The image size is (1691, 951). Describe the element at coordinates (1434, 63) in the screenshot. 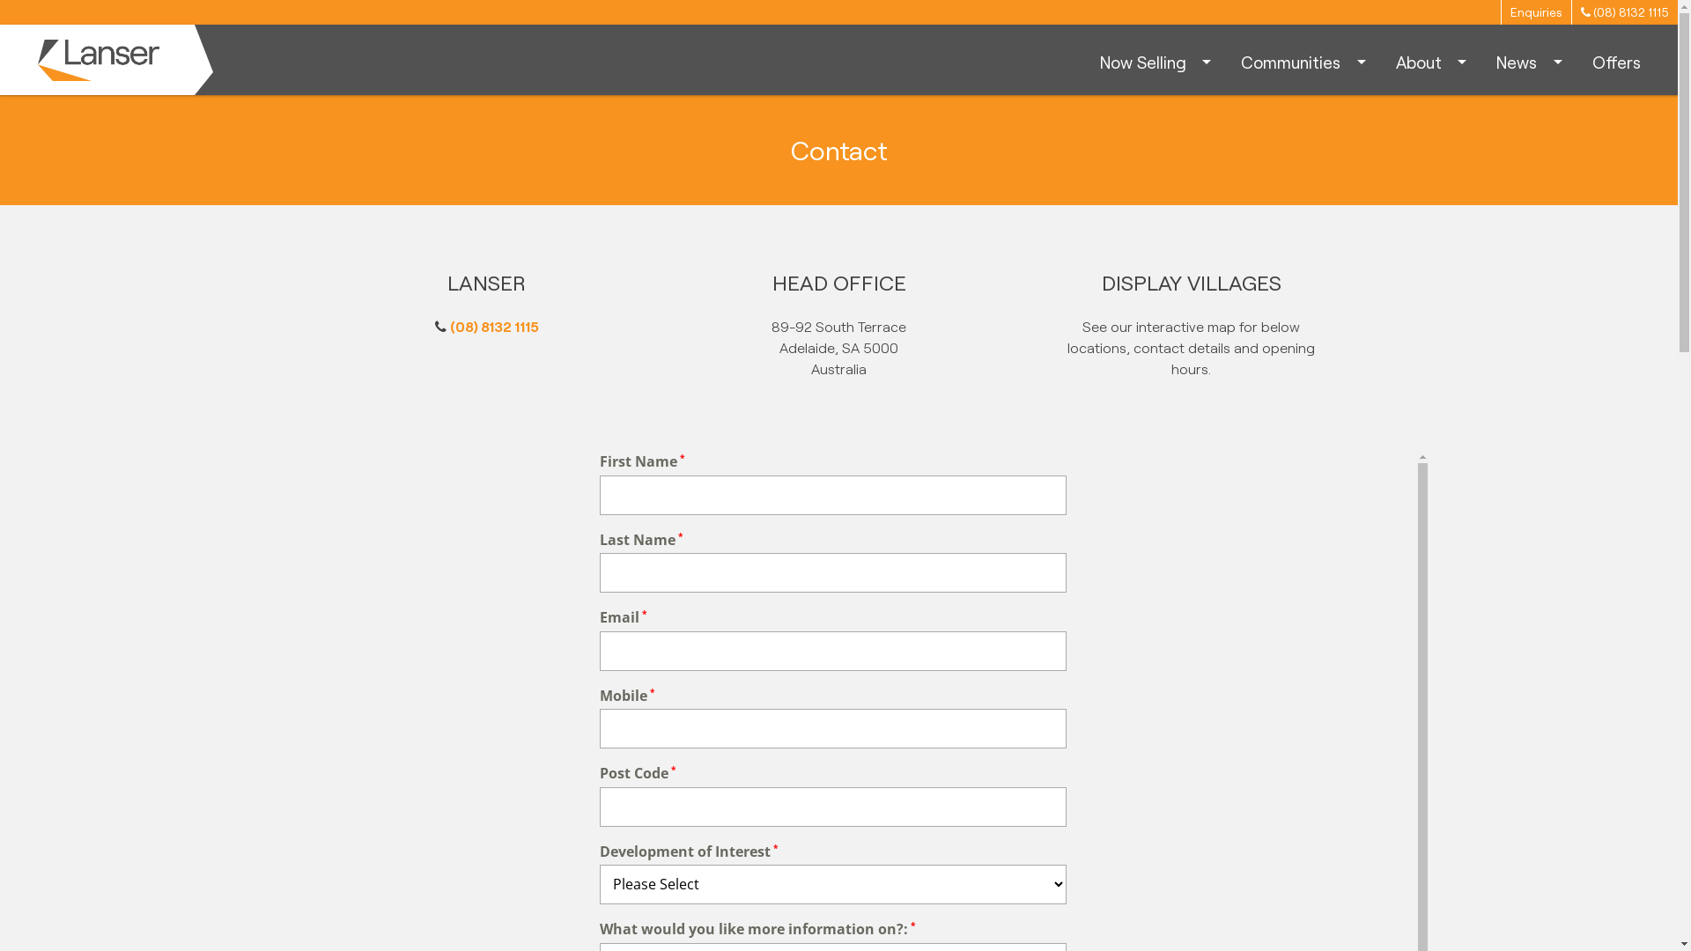

I see `About` at that location.